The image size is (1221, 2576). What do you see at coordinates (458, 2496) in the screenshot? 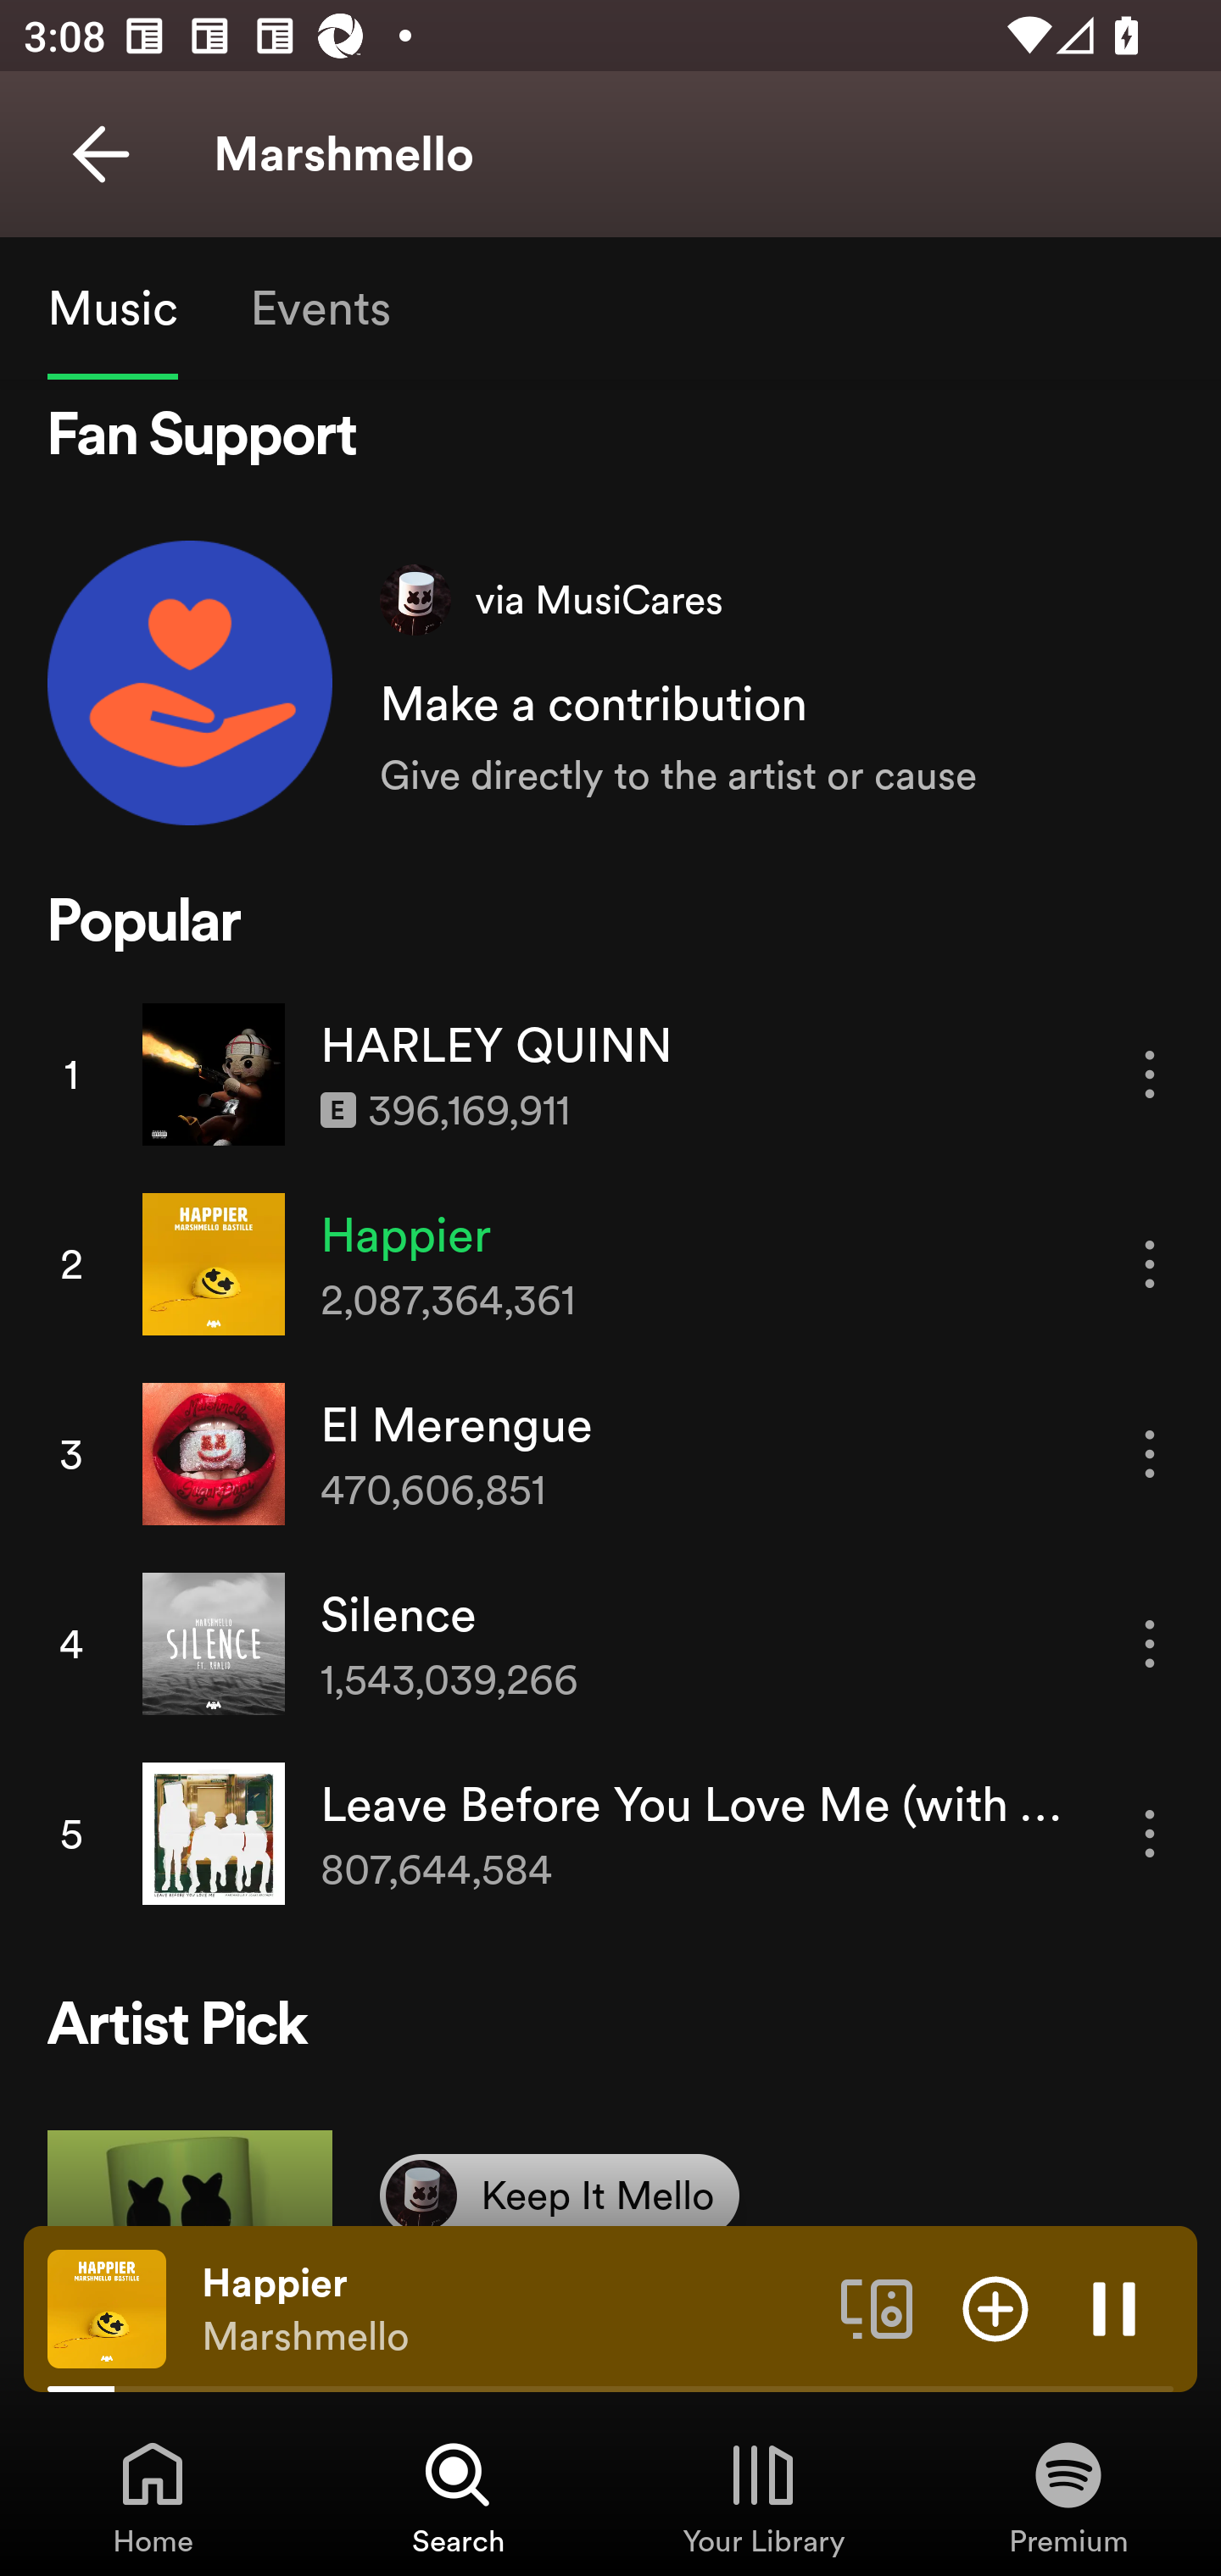
I see `Search, Tab 2 of 4 Search Search` at bounding box center [458, 2496].